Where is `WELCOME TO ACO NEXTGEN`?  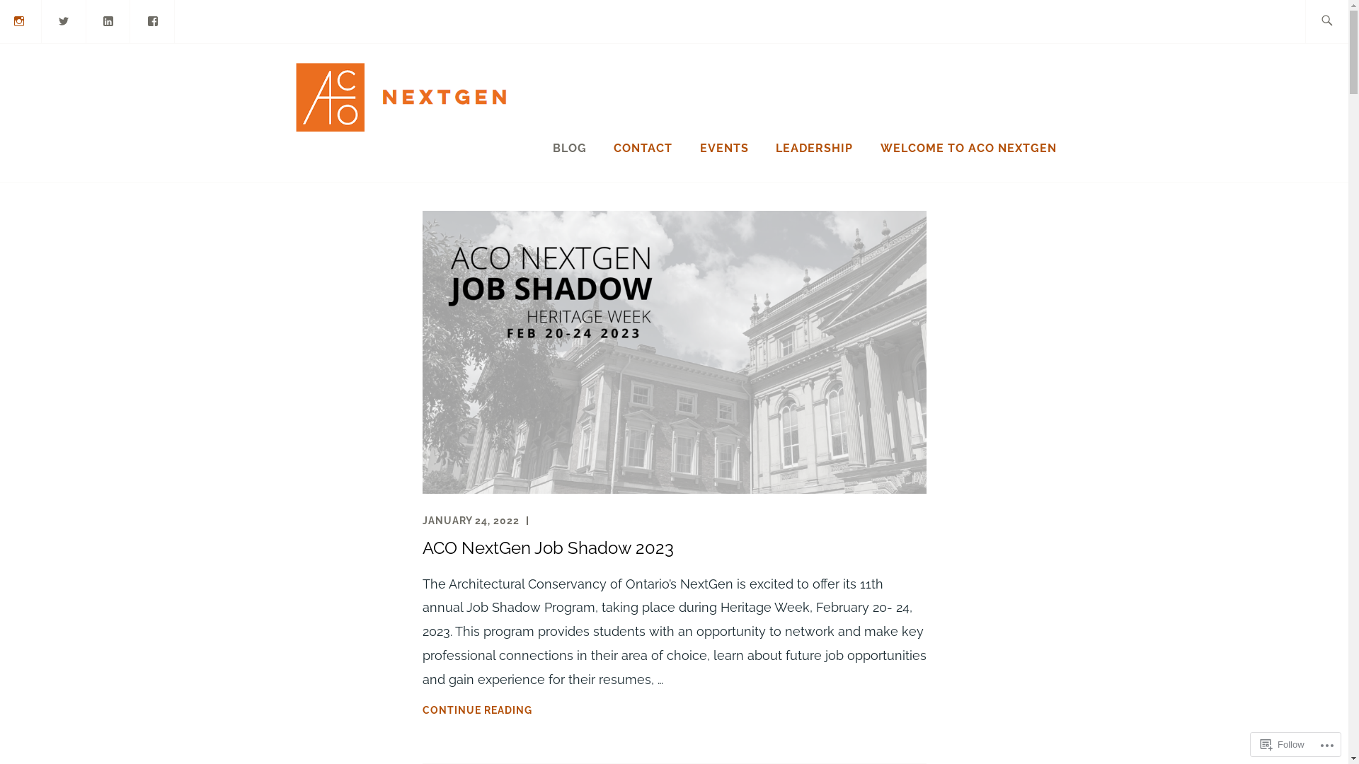
WELCOME TO ACO NEXTGEN is located at coordinates (968, 149).